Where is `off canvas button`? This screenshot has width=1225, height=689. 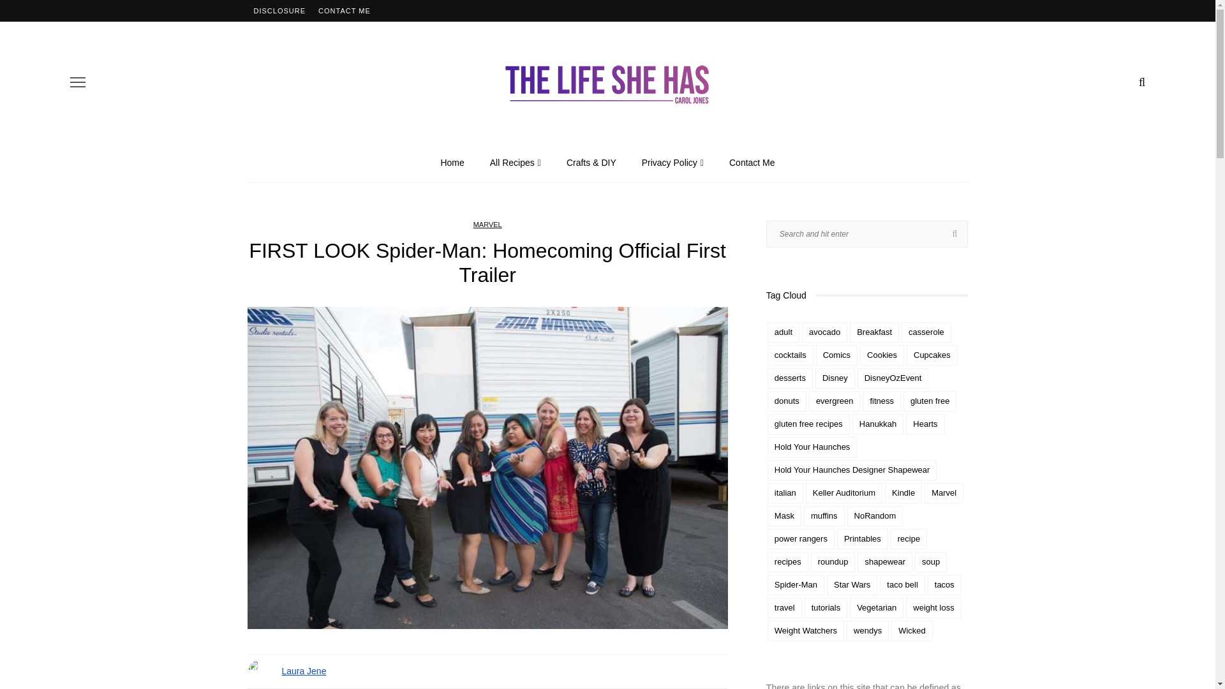
off canvas button is located at coordinates (78, 82).